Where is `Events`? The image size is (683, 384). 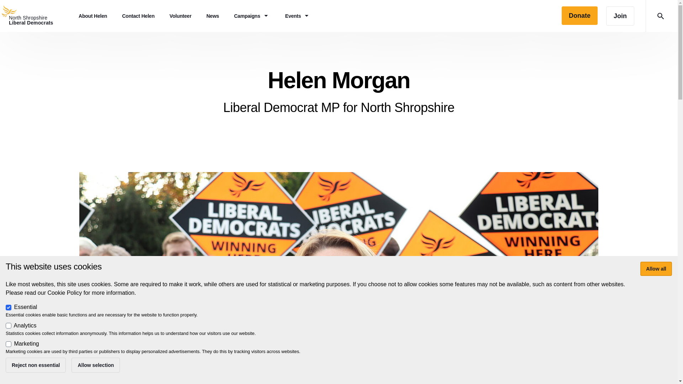
Events is located at coordinates (298, 16).